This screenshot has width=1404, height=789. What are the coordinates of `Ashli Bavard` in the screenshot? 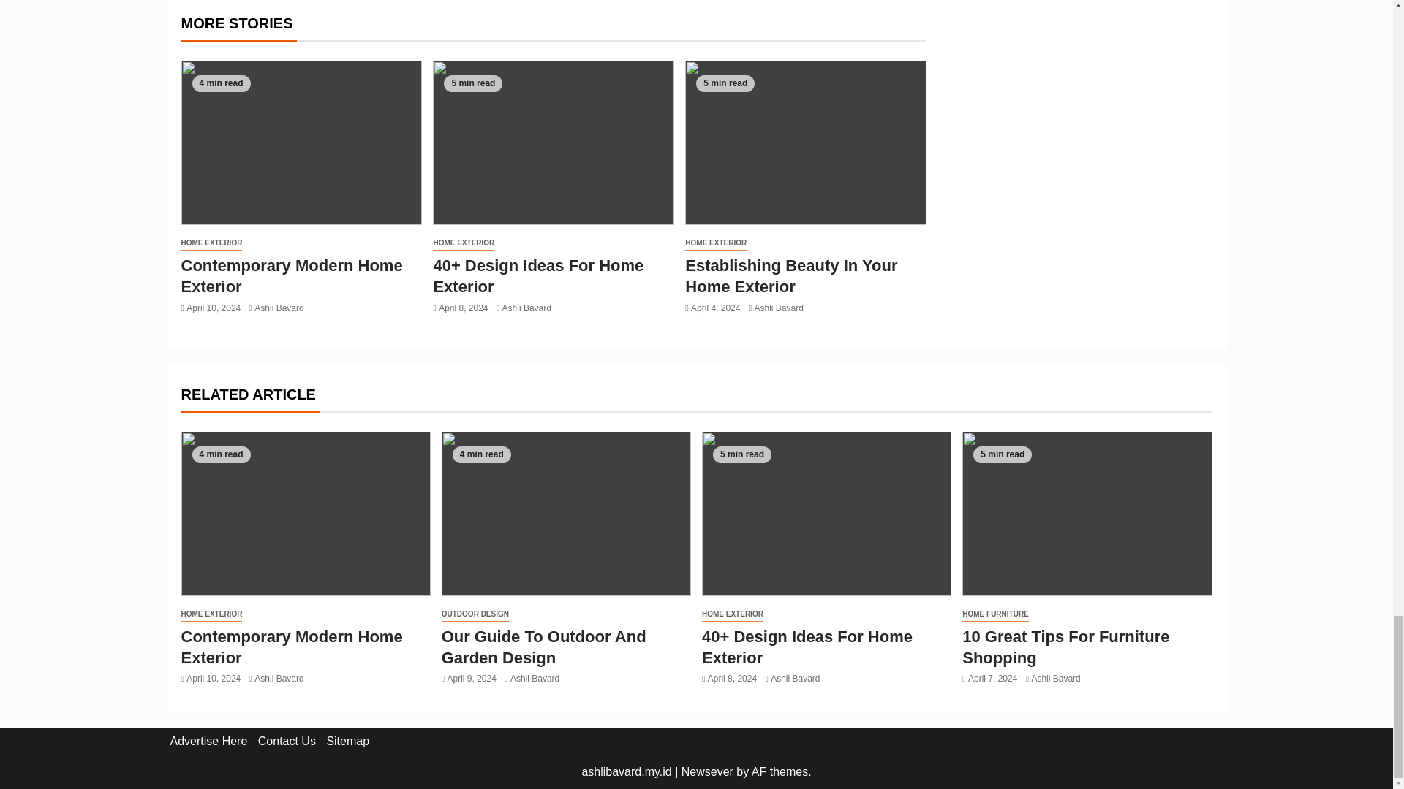 It's located at (526, 307).